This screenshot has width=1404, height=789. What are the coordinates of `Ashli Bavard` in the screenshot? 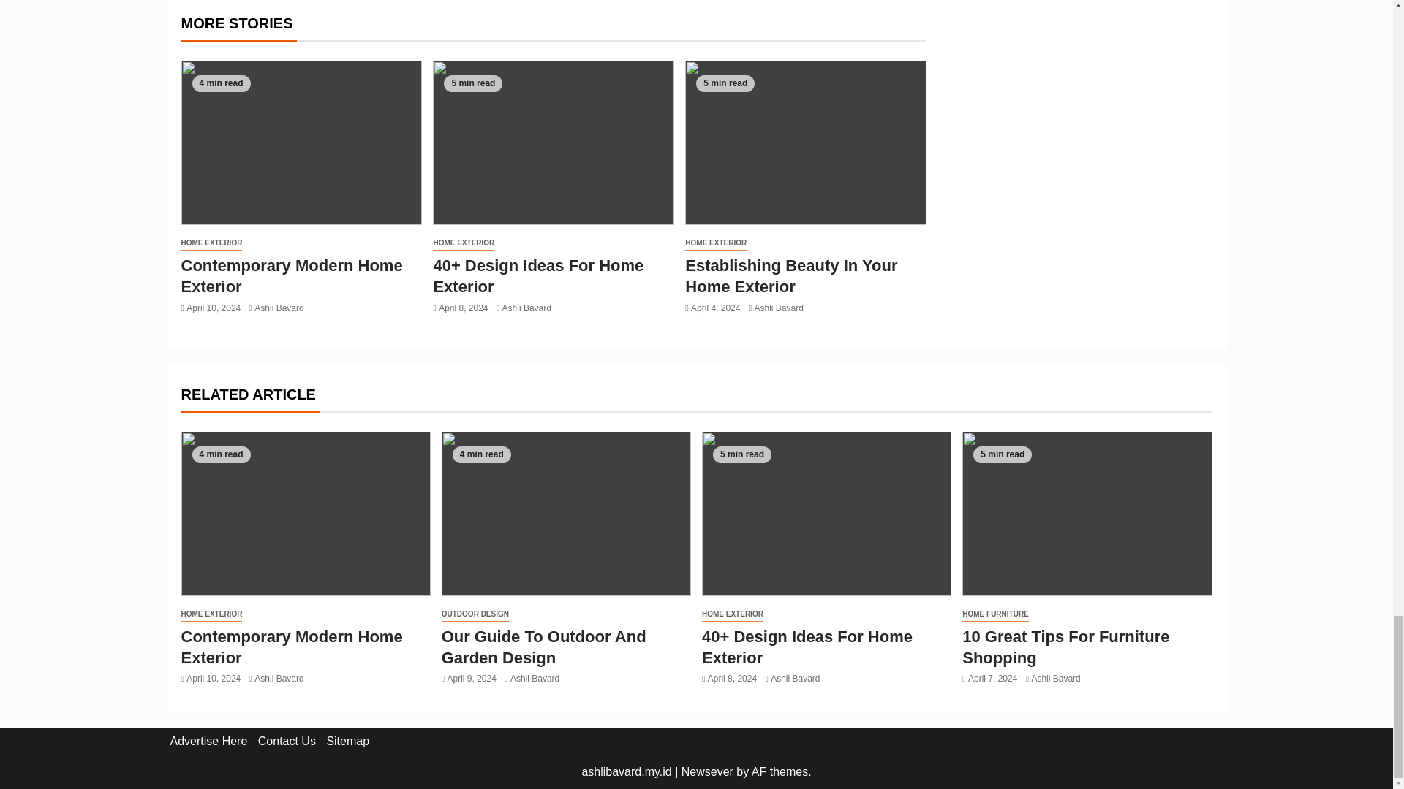 It's located at (526, 307).